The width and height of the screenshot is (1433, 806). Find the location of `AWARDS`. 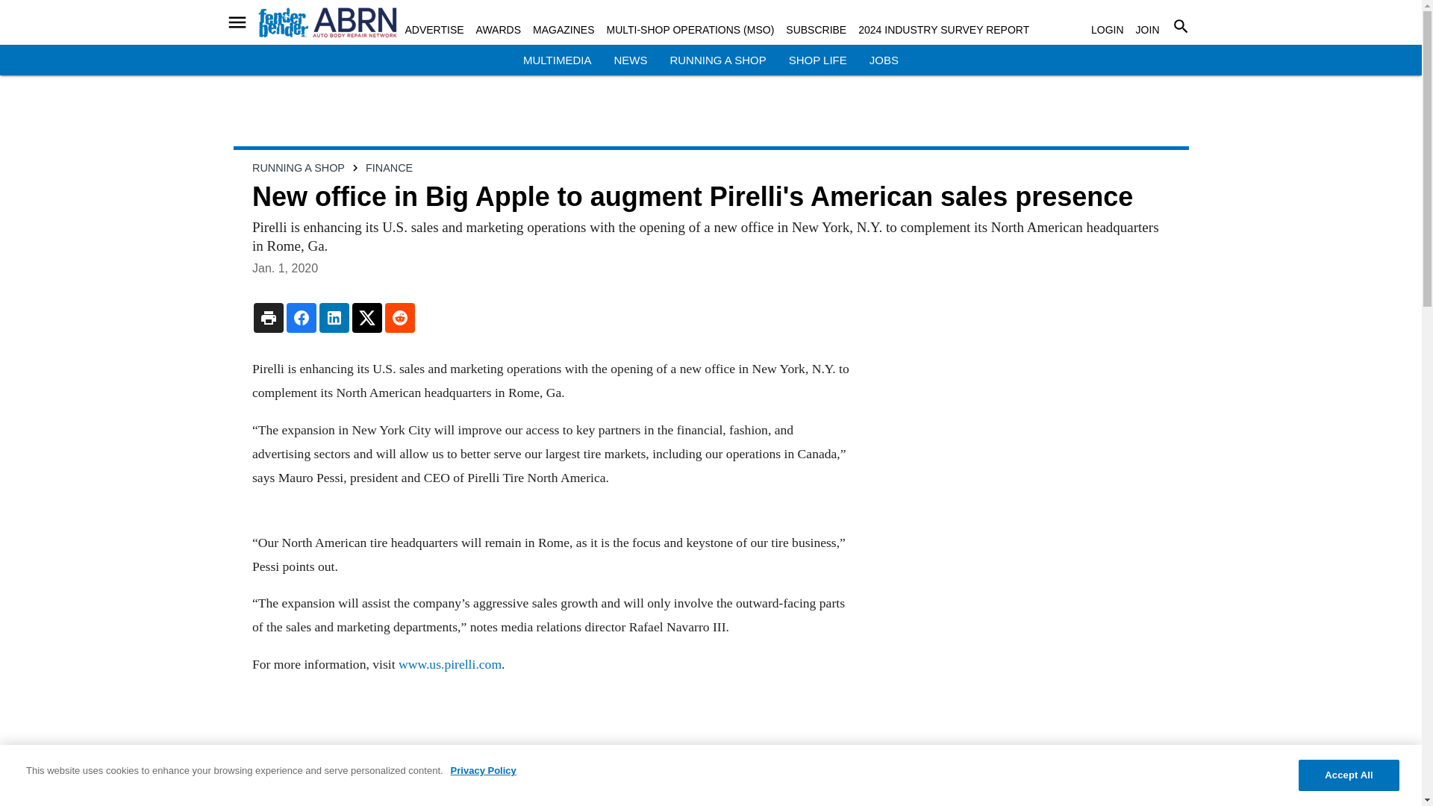

AWARDS is located at coordinates (499, 30).